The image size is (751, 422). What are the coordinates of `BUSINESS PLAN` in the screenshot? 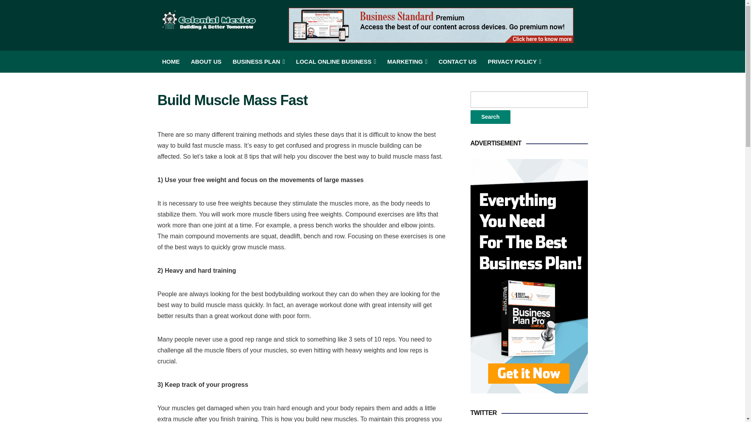 It's located at (259, 61).